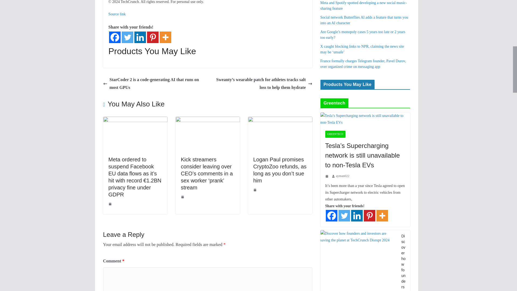  Describe the element at coordinates (114, 37) in the screenshot. I see `Facebook` at that location.